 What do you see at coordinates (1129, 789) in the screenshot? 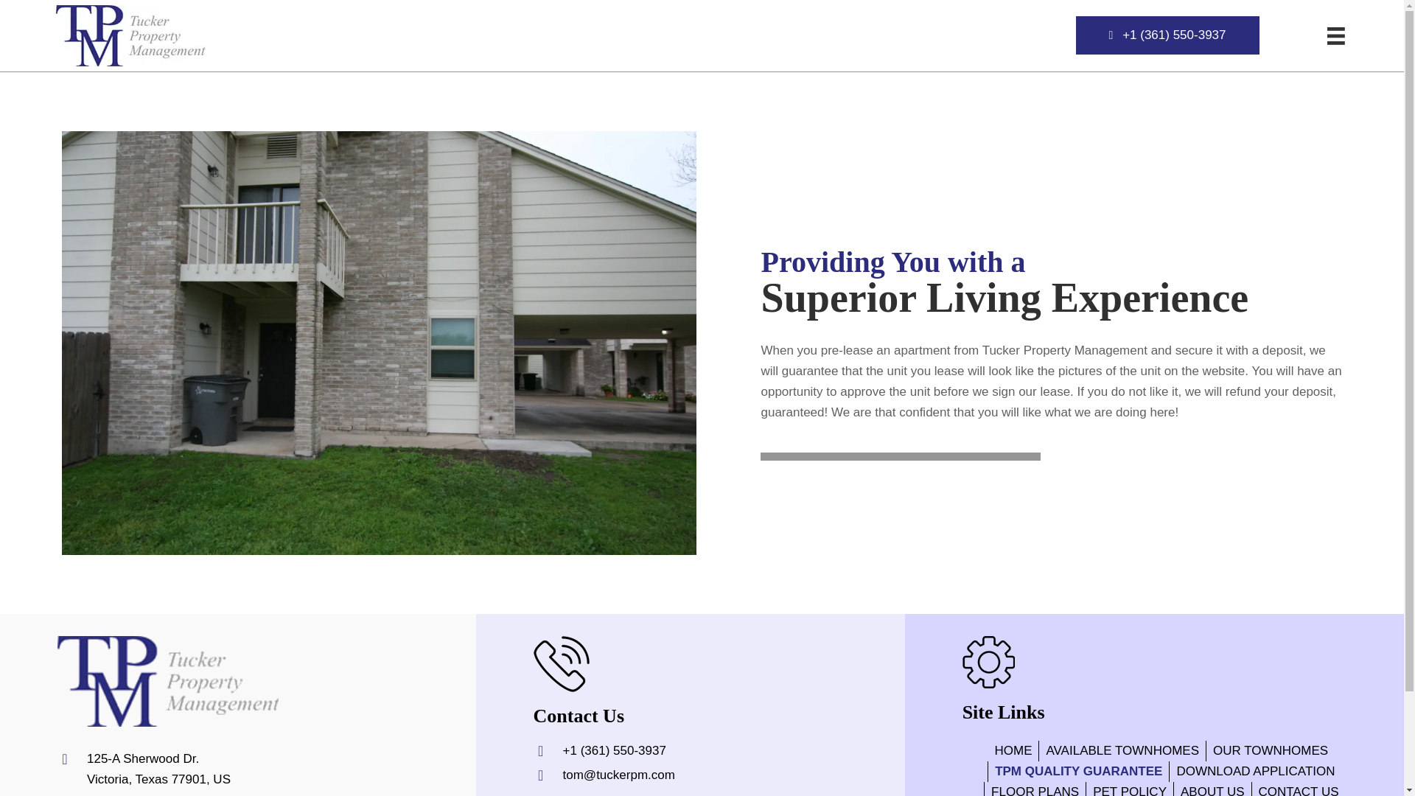
I see `PET POLICY` at bounding box center [1129, 789].